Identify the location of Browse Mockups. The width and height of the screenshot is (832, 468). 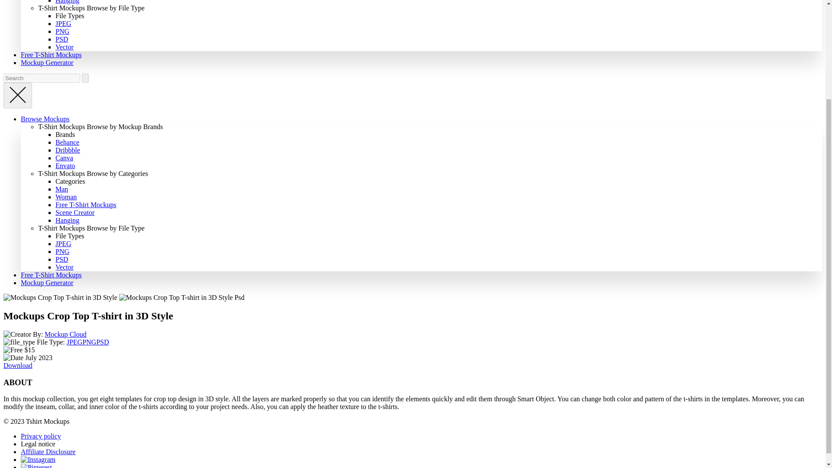
(45, 119).